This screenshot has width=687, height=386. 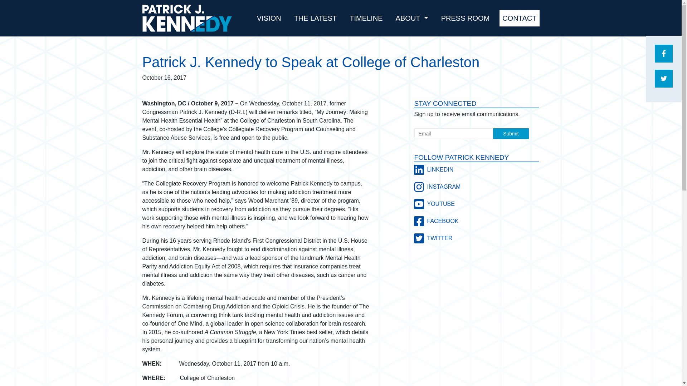 I want to click on INSTAGRAM, so click(x=477, y=187).